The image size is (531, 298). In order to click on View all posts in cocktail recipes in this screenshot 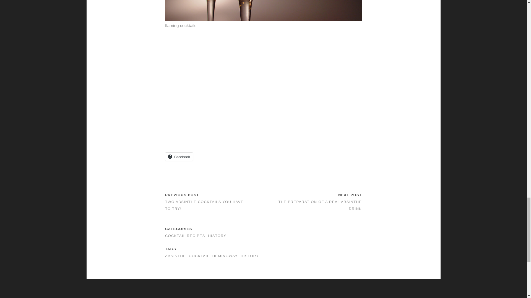, I will do `click(185, 236)`.